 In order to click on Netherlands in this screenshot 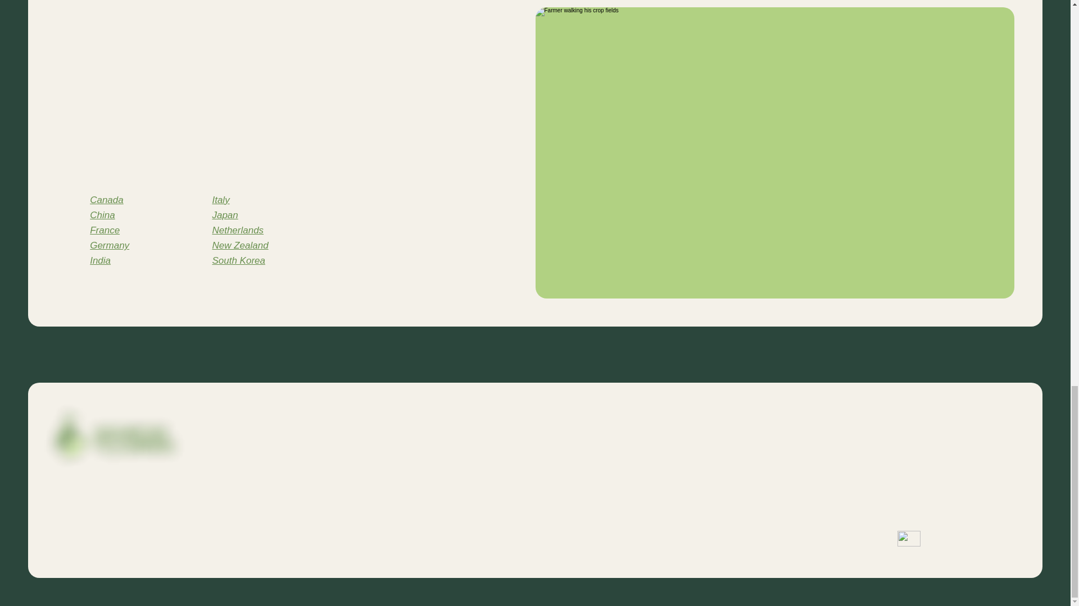, I will do `click(237, 174)`.